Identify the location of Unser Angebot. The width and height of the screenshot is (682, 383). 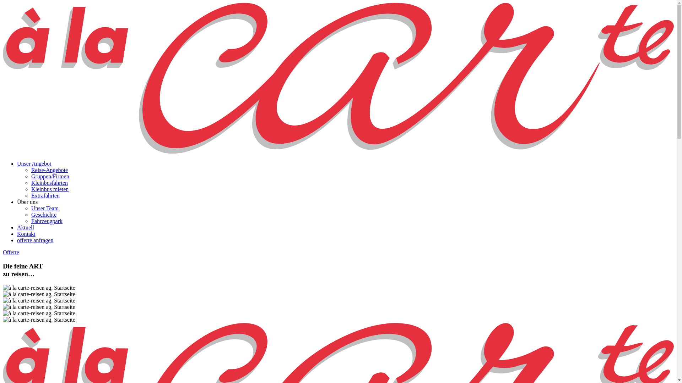
(34, 164).